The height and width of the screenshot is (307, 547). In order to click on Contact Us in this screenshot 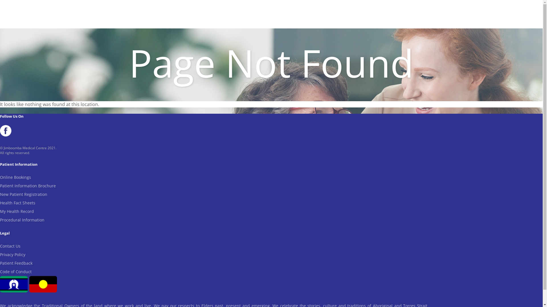, I will do `click(10, 246)`.